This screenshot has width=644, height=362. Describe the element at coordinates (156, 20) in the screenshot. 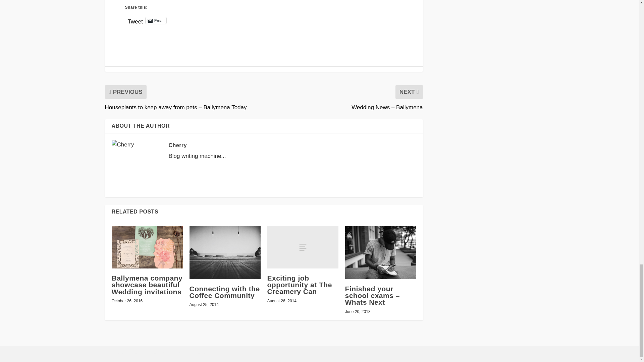

I see `Click to email a link to a friend` at that location.